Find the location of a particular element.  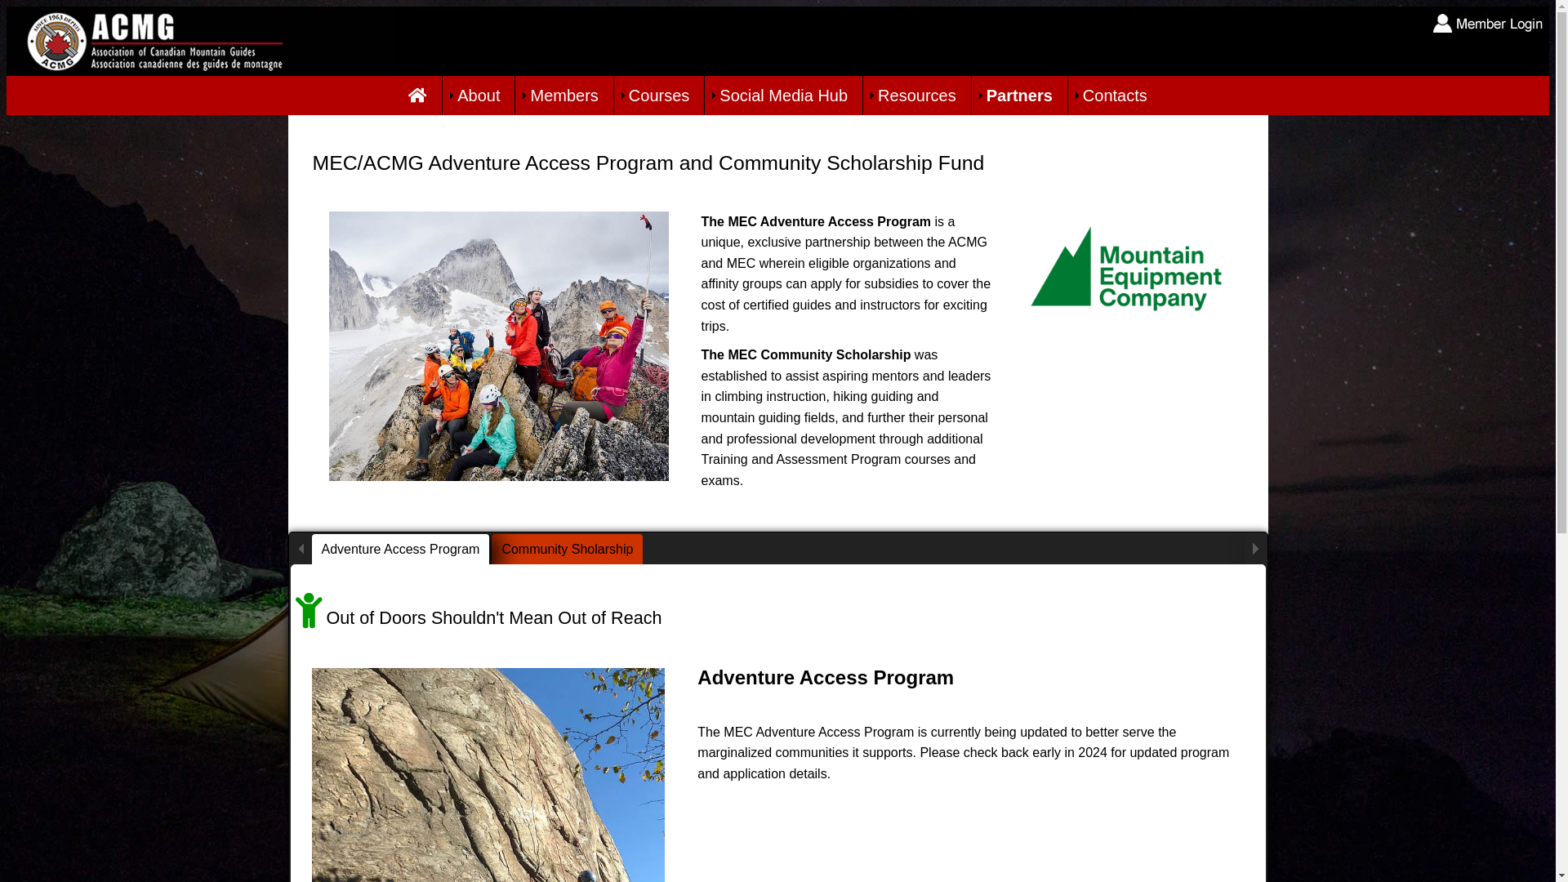

Members is located at coordinates (563, 96).